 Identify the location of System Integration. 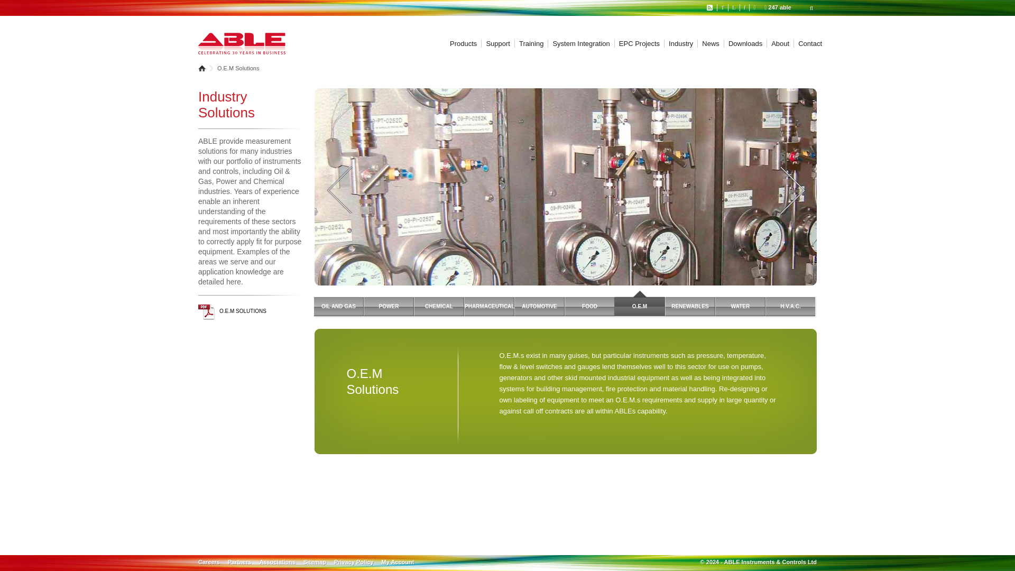
(578, 43).